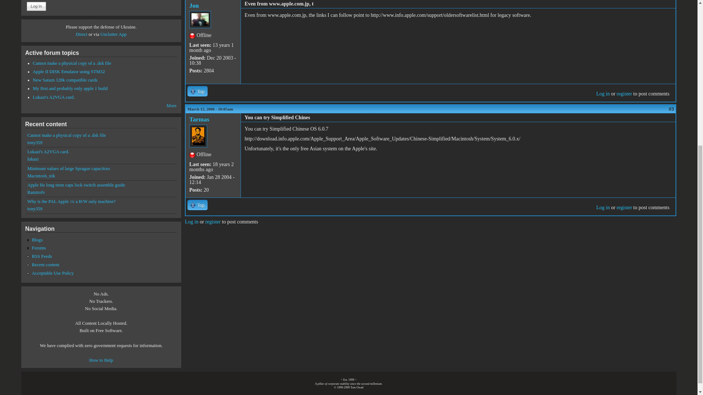  Describe the element at coordinates (199, 119) in the screenshot. I see `View user profile.` at that location.